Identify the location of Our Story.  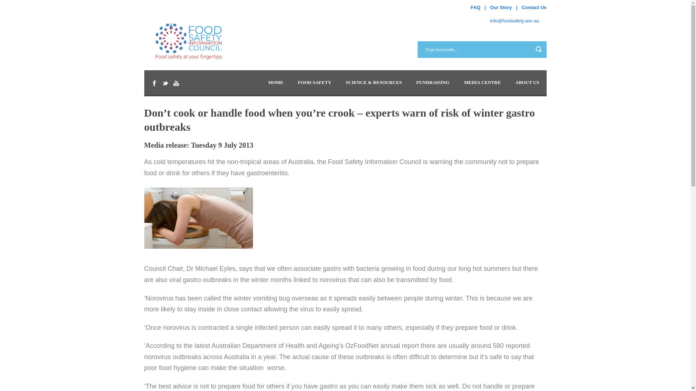
(501, 7).